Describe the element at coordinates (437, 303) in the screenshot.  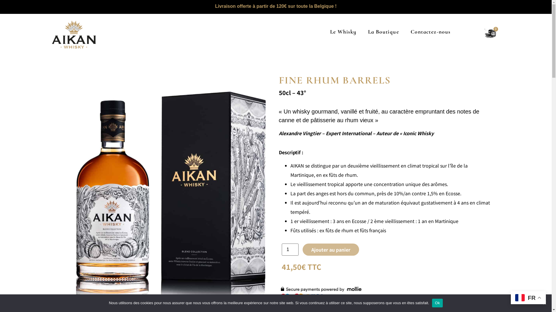
I see `Ok` at that location.